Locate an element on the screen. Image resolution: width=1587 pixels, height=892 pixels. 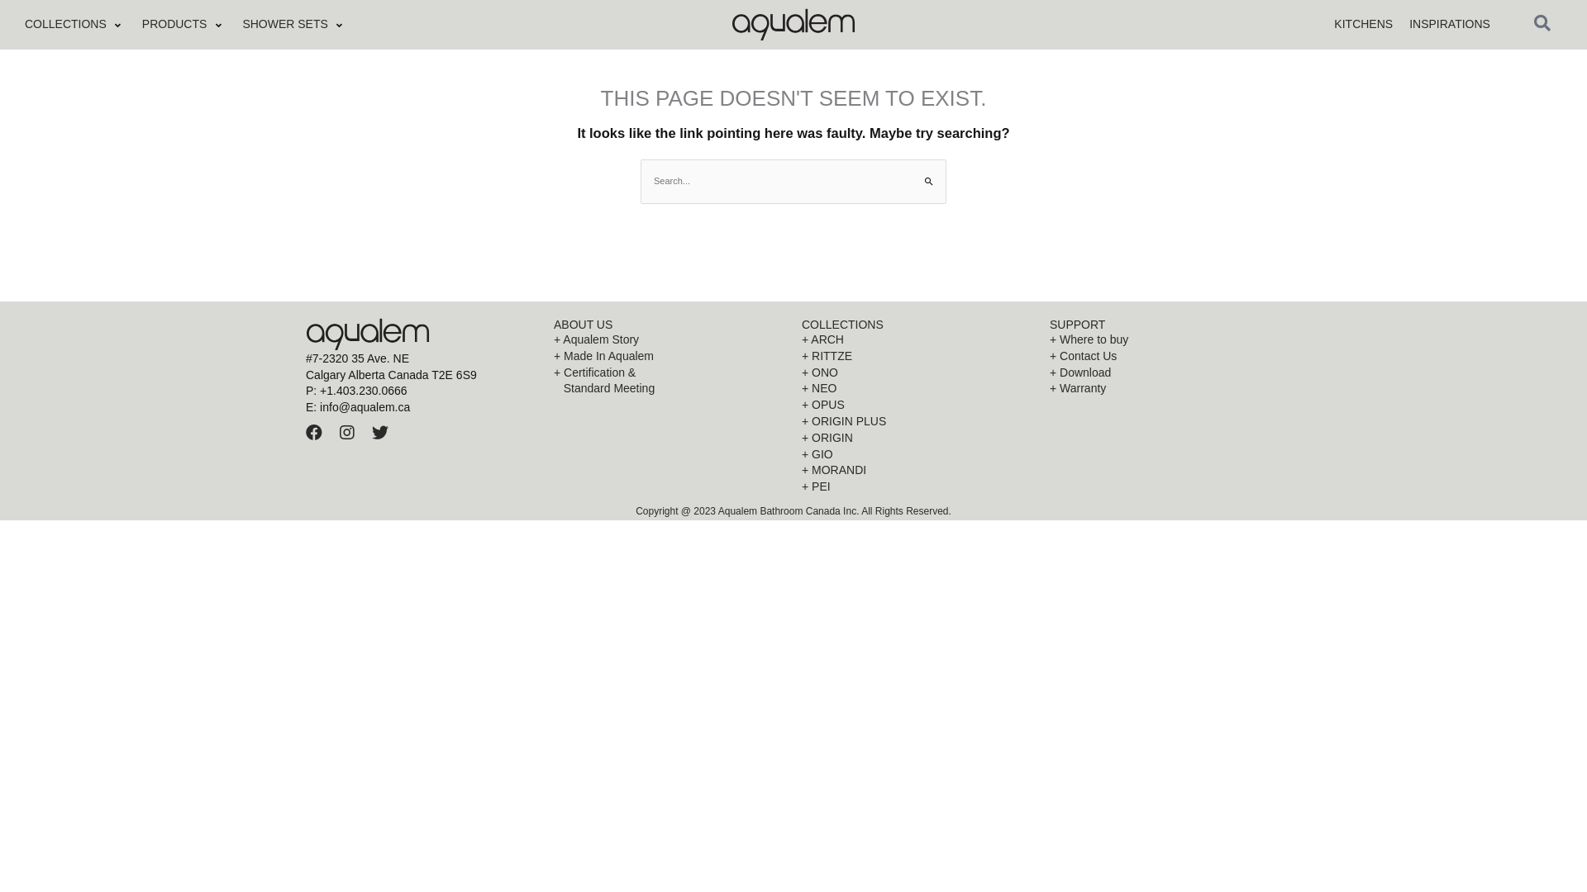
Twitter is located at coordinates (380, 433).